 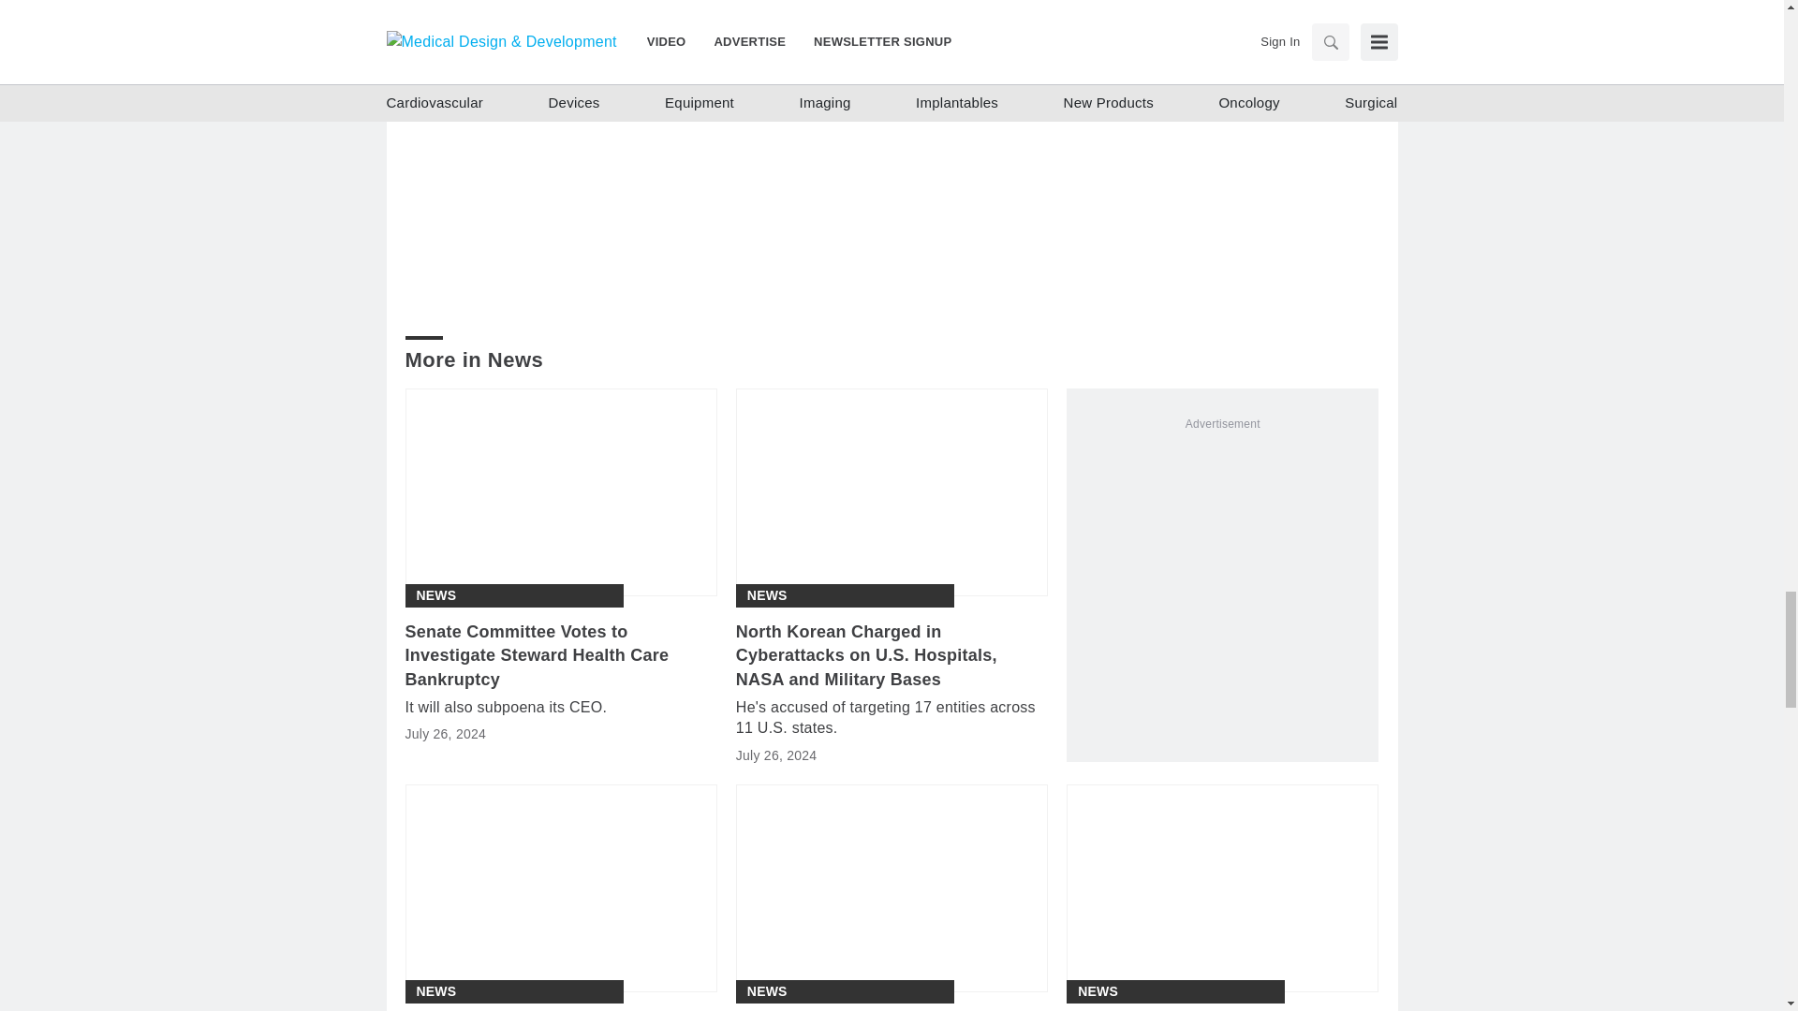 What do you see at coordinates (767, 595) in the screenshot?
I see `News` at bounding box center [767, 595].